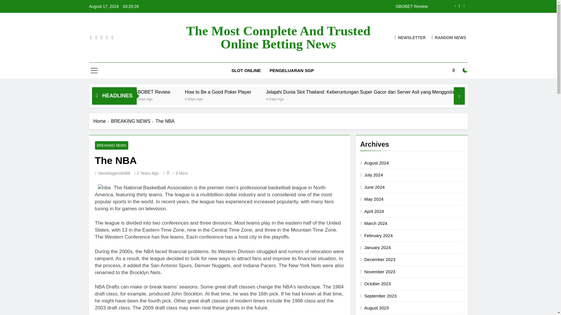  What do you see at coordinates (292, 70) in the screenshot?
I see `PENGELUARAN SGP` at bounding box center [292, 70].